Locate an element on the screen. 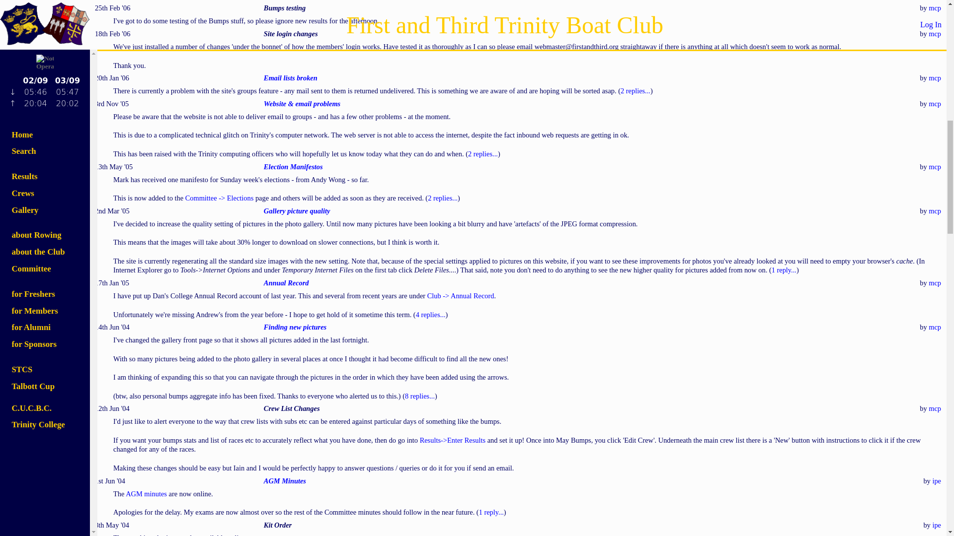  Email lists broken is located at coordinates (291, 78).